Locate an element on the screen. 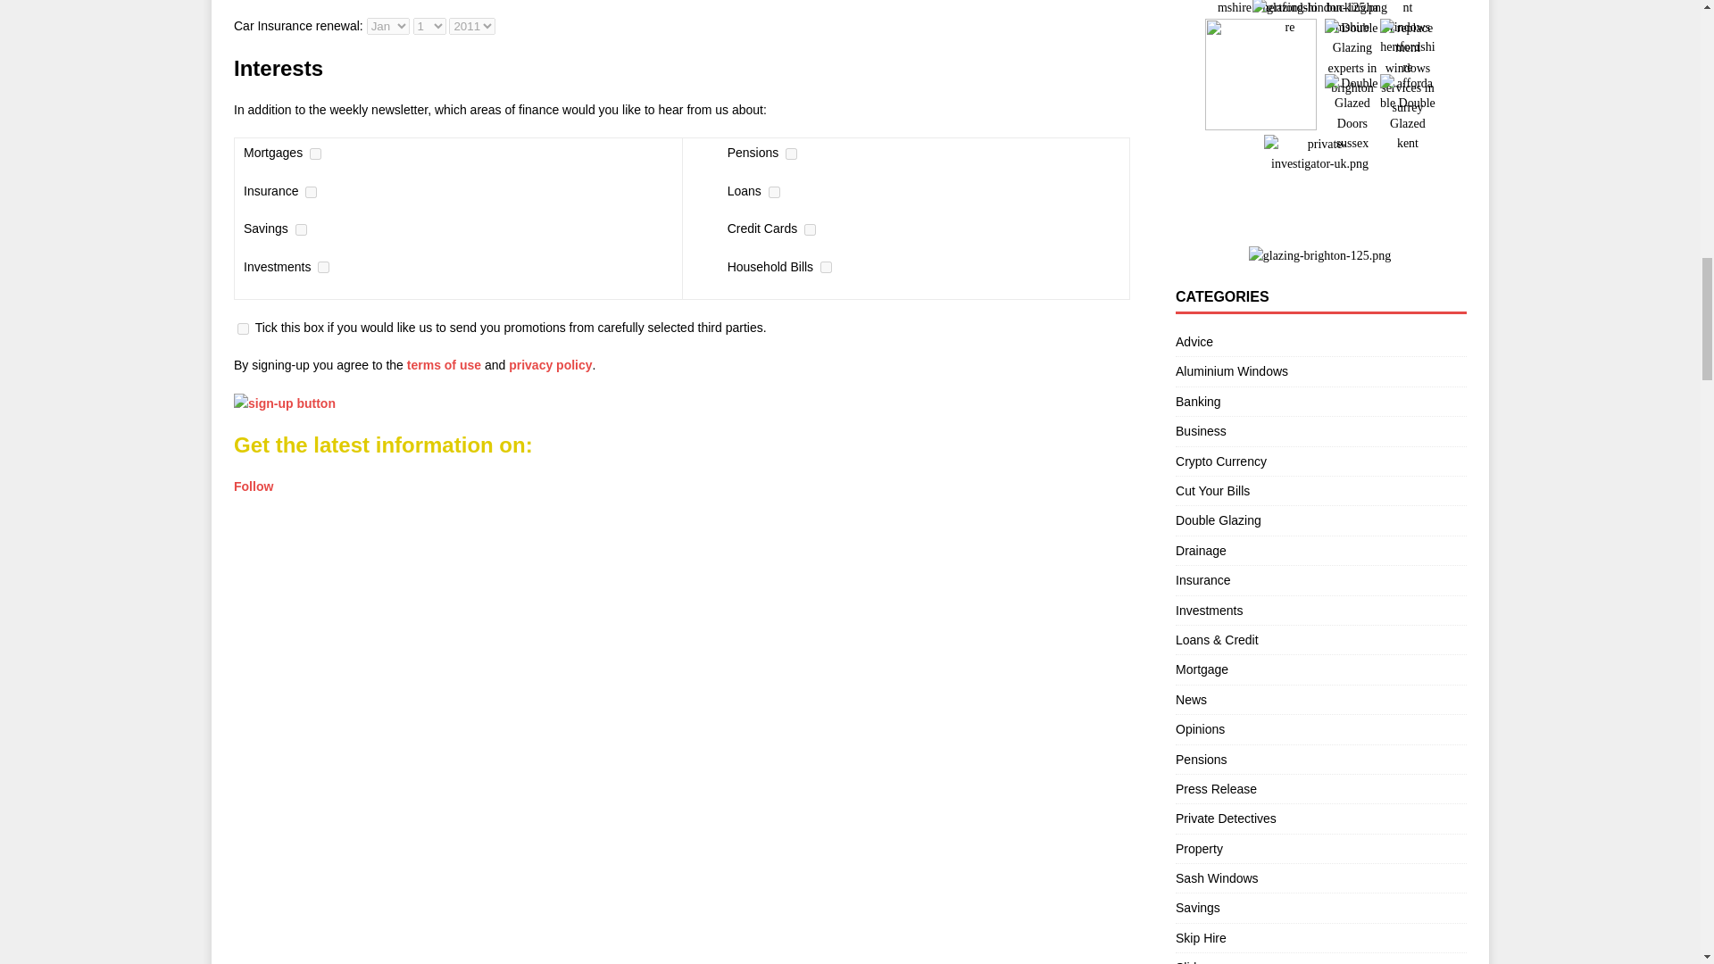  518083 is located at coordinates (773, 193).